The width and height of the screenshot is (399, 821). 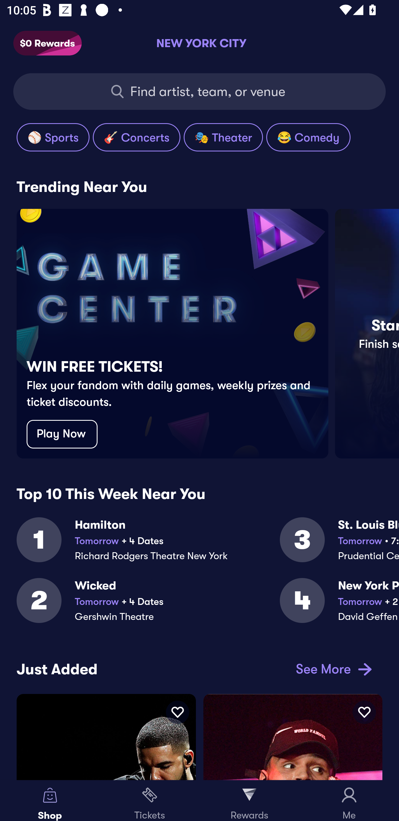 What do you see at coordinates (137, 137) in the screenshot?
I see `🎸 Concerts` at bounding box center [137, 137].